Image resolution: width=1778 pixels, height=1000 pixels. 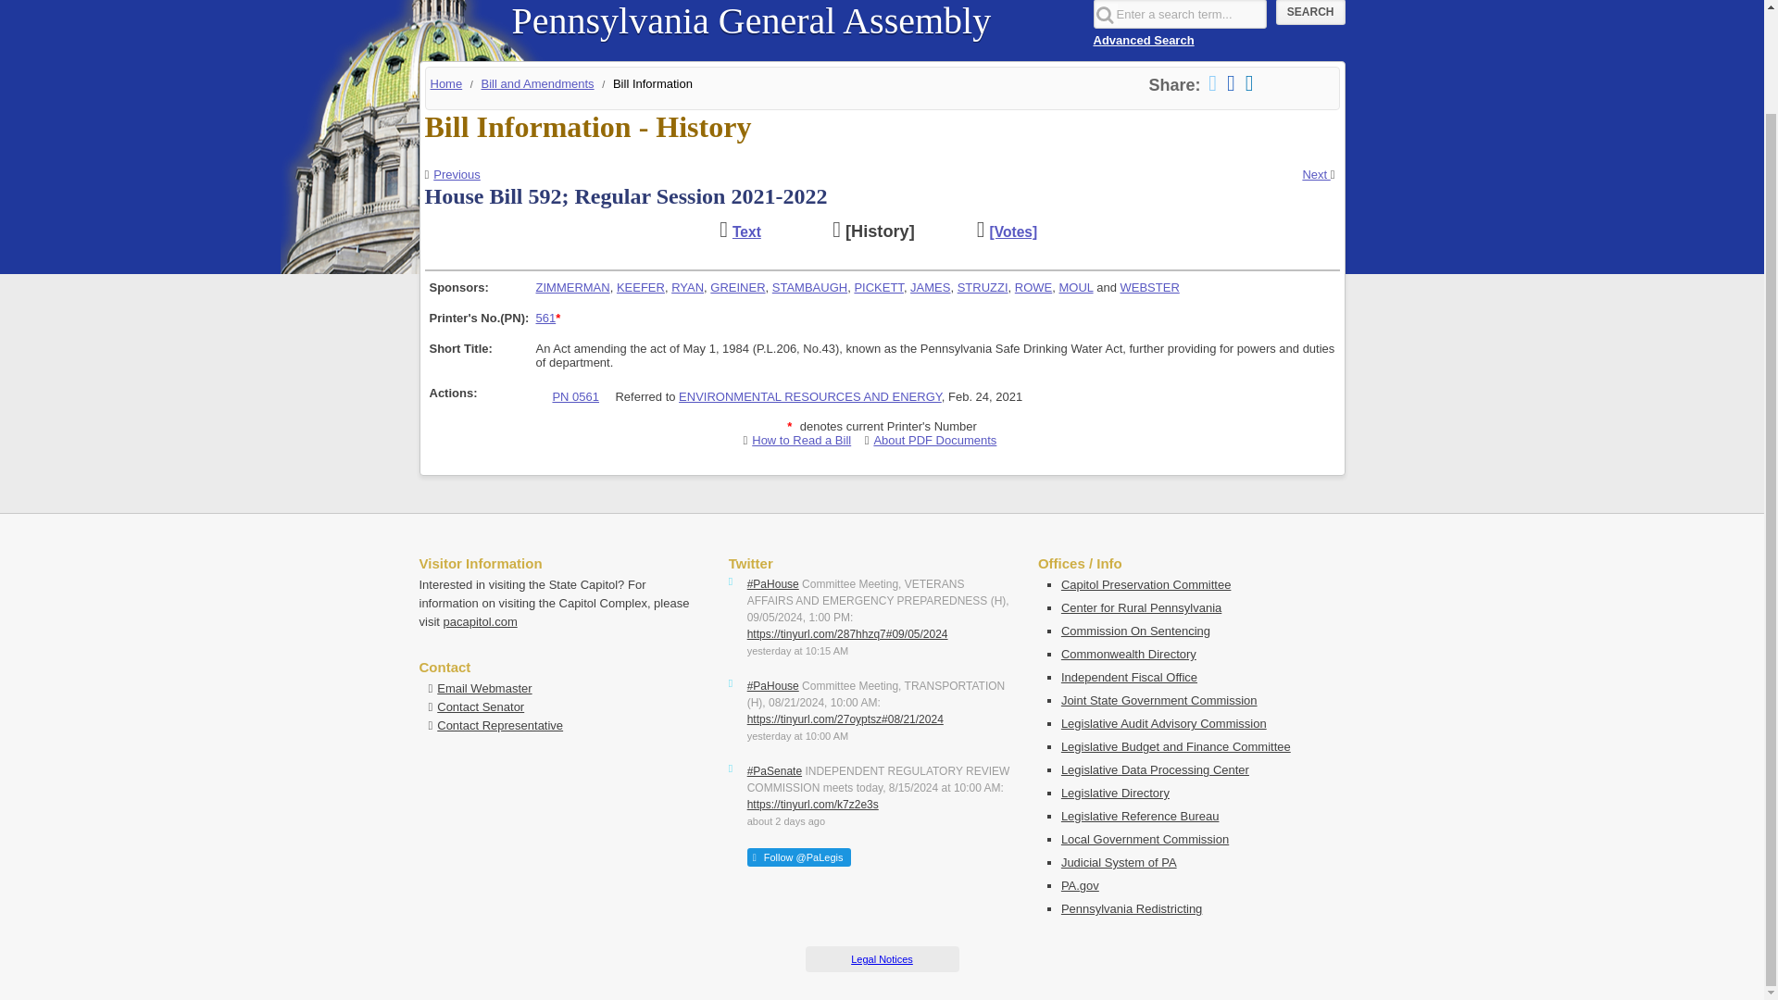 What do you see at coordinates (750, 21) in the screenshot?
I see `Pennsylvania General Assembly` at bounding box center [750, 21].